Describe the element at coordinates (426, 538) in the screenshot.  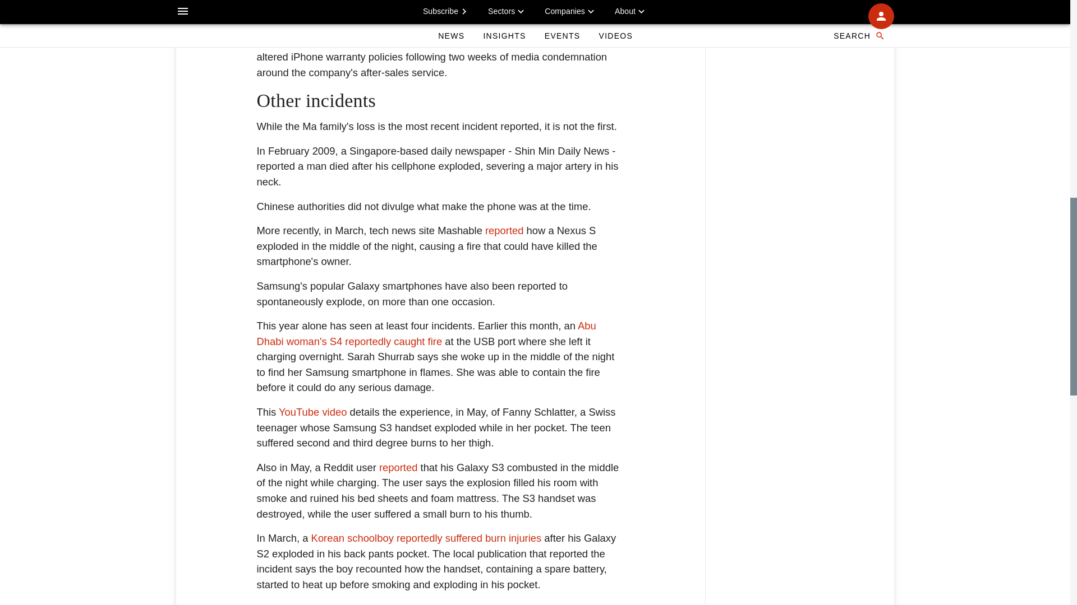
I see `Korean schoolboy reportedly suffered burn injuries` at that location.